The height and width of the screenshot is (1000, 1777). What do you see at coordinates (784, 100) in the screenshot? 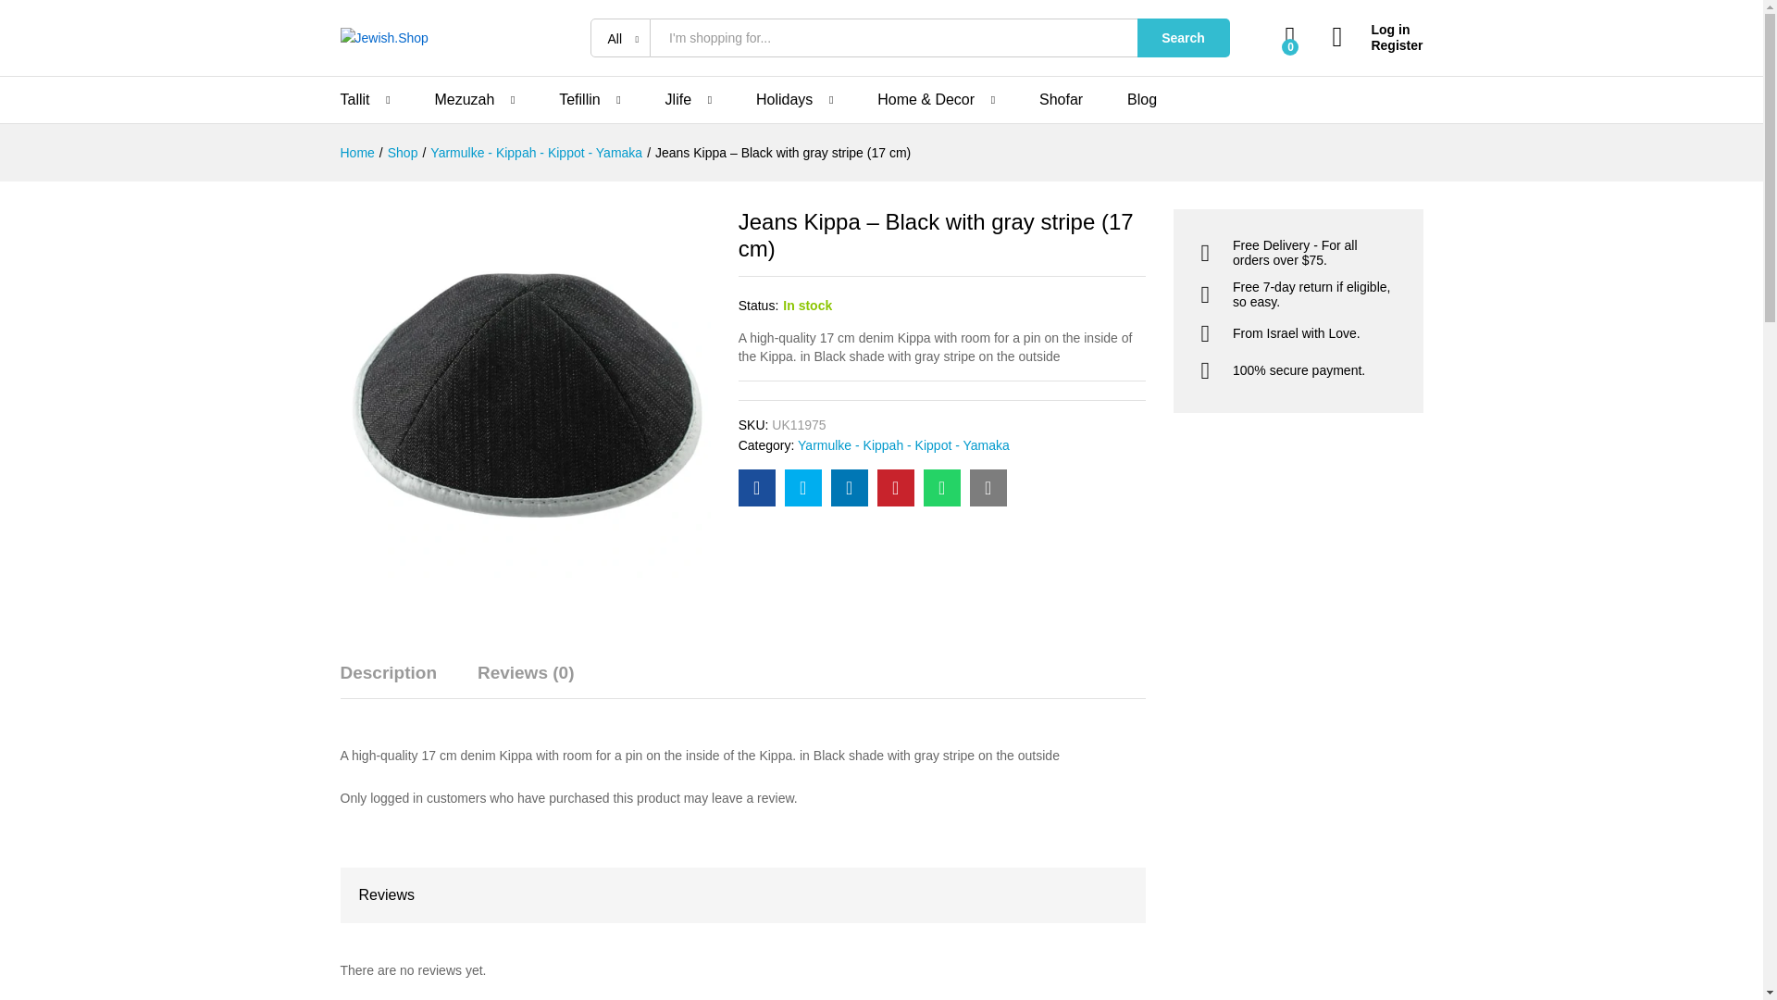
I see `Holidays` at bounding box center [784, 100].